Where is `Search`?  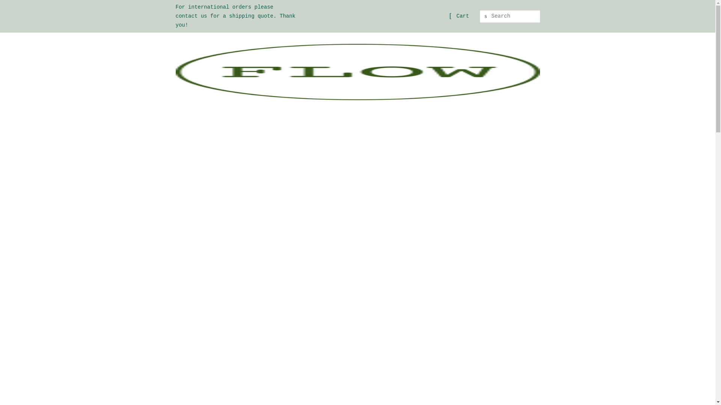 Search is located at coordinates (486, 16).